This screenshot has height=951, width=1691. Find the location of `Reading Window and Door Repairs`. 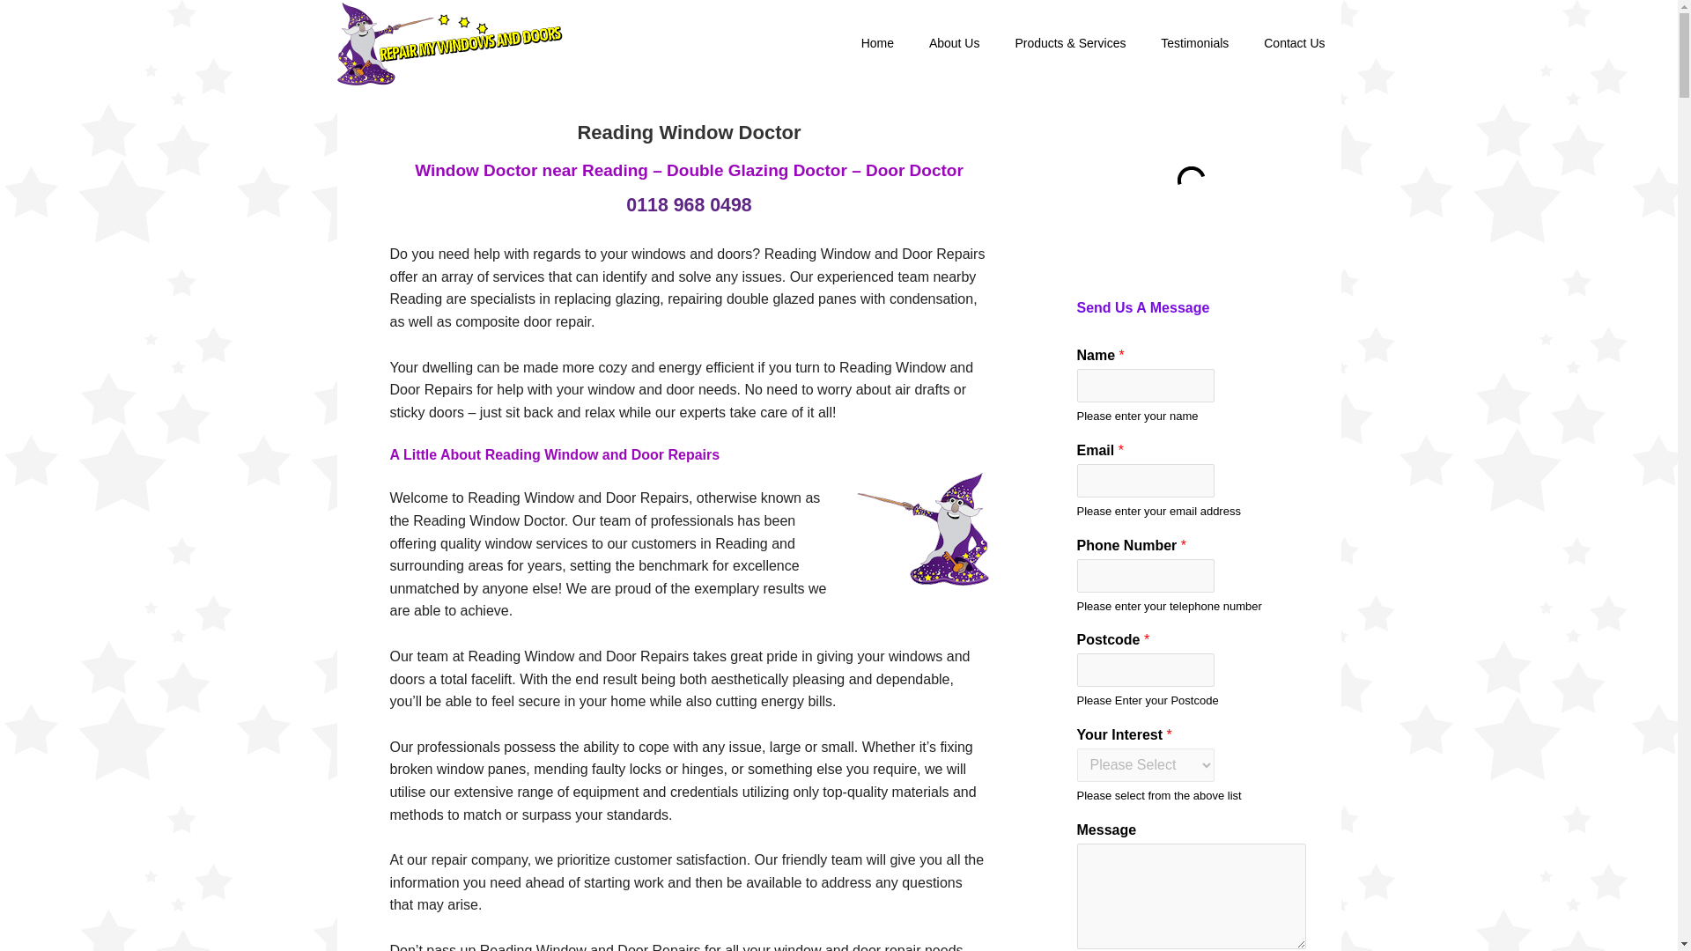

Reading Window and Door Repairs is located at coordinates (921, 528).